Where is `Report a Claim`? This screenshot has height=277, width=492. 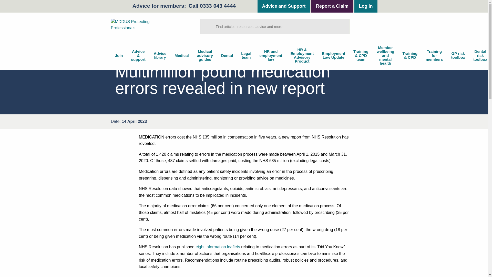 Report a Claim is located at coordinates (332, 6).